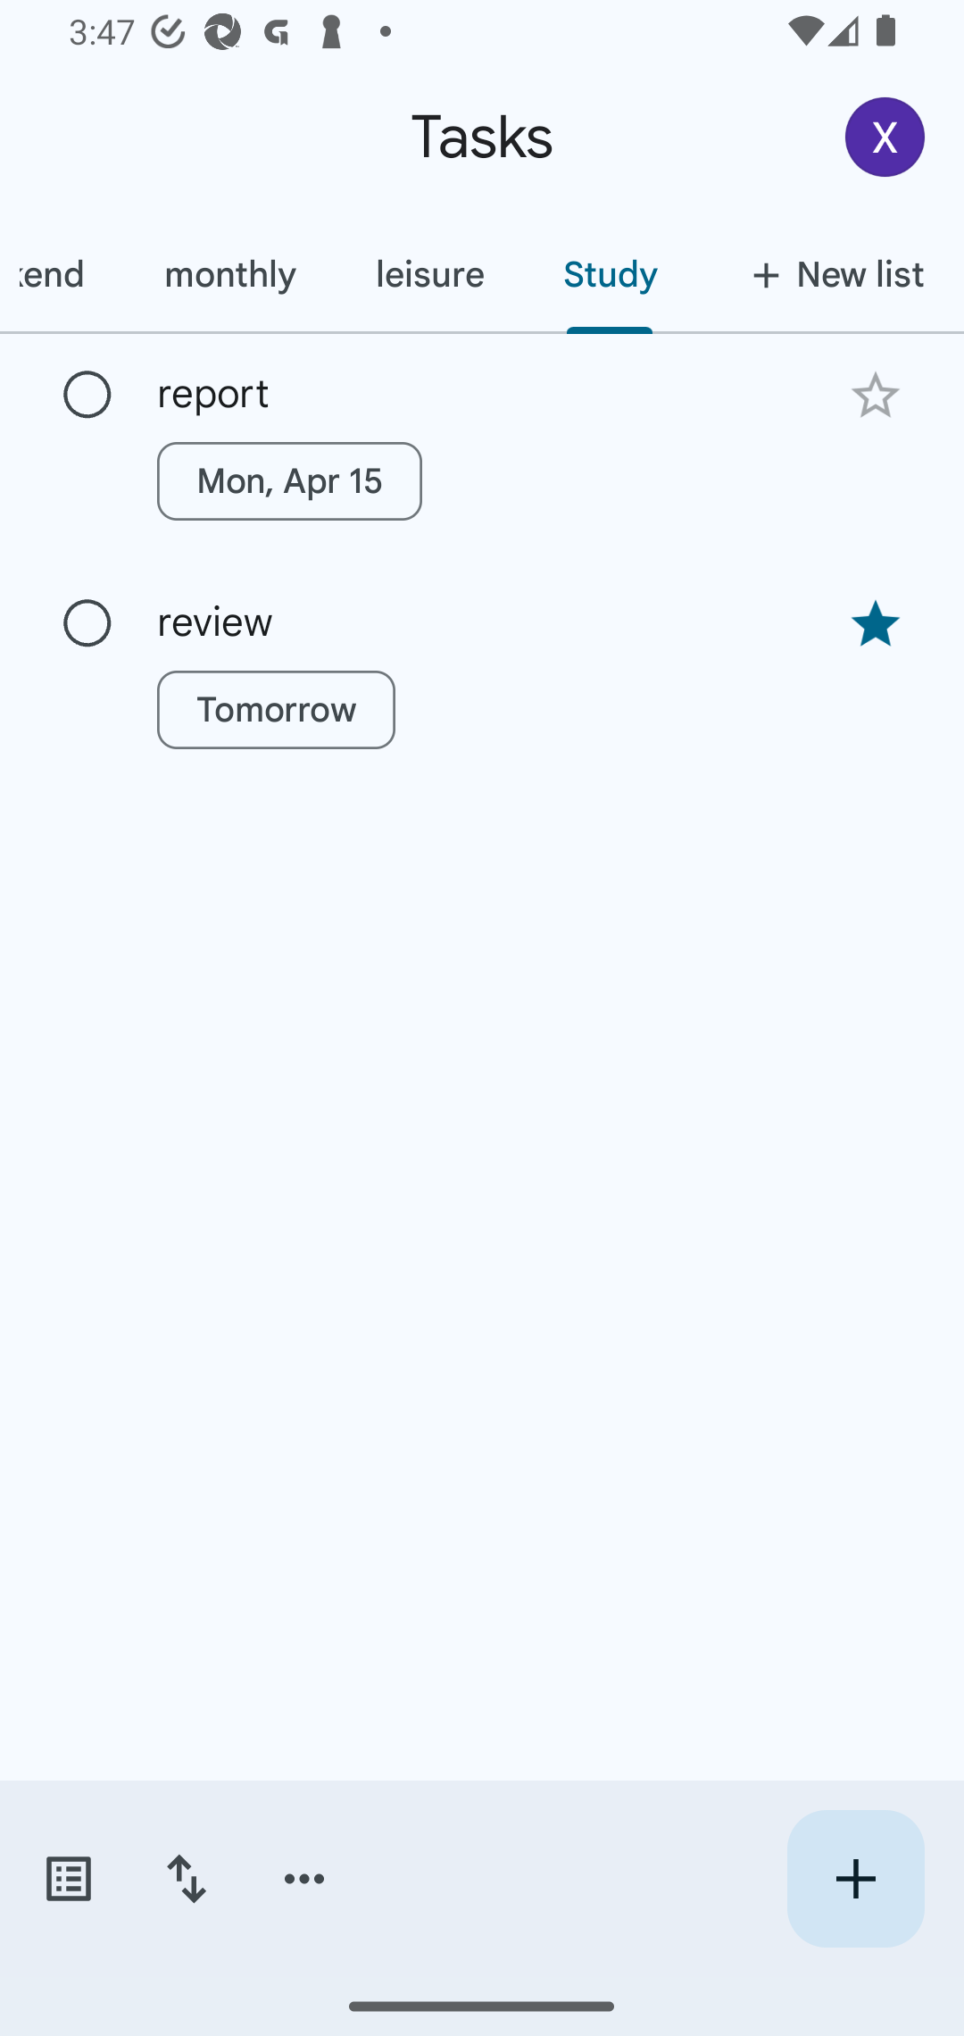 The image size is (964, 2036). I want to click on Remove star, so click(875, 625).